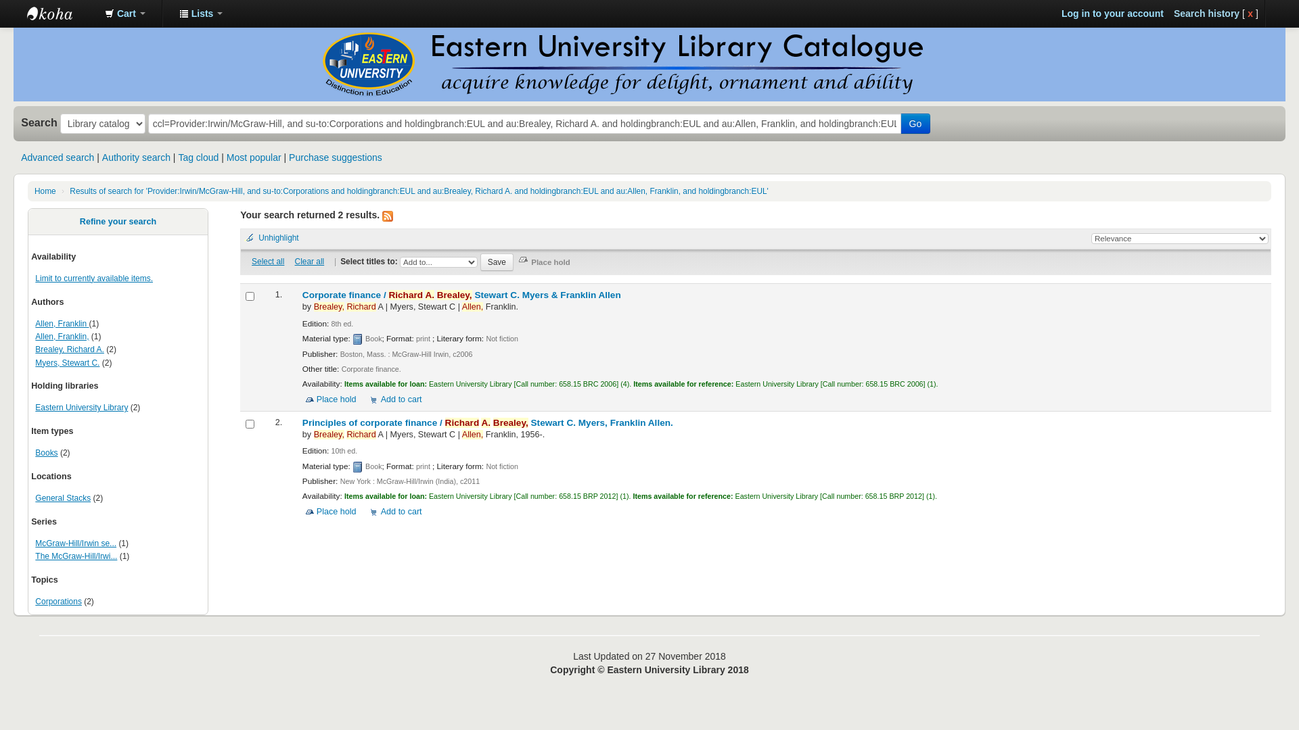 This screenshot has width=1299, height=730. What do you see at coordinates (336, 157) in the screenshot?
I see `Purchase suggestions` at bounding box center [336, 157].